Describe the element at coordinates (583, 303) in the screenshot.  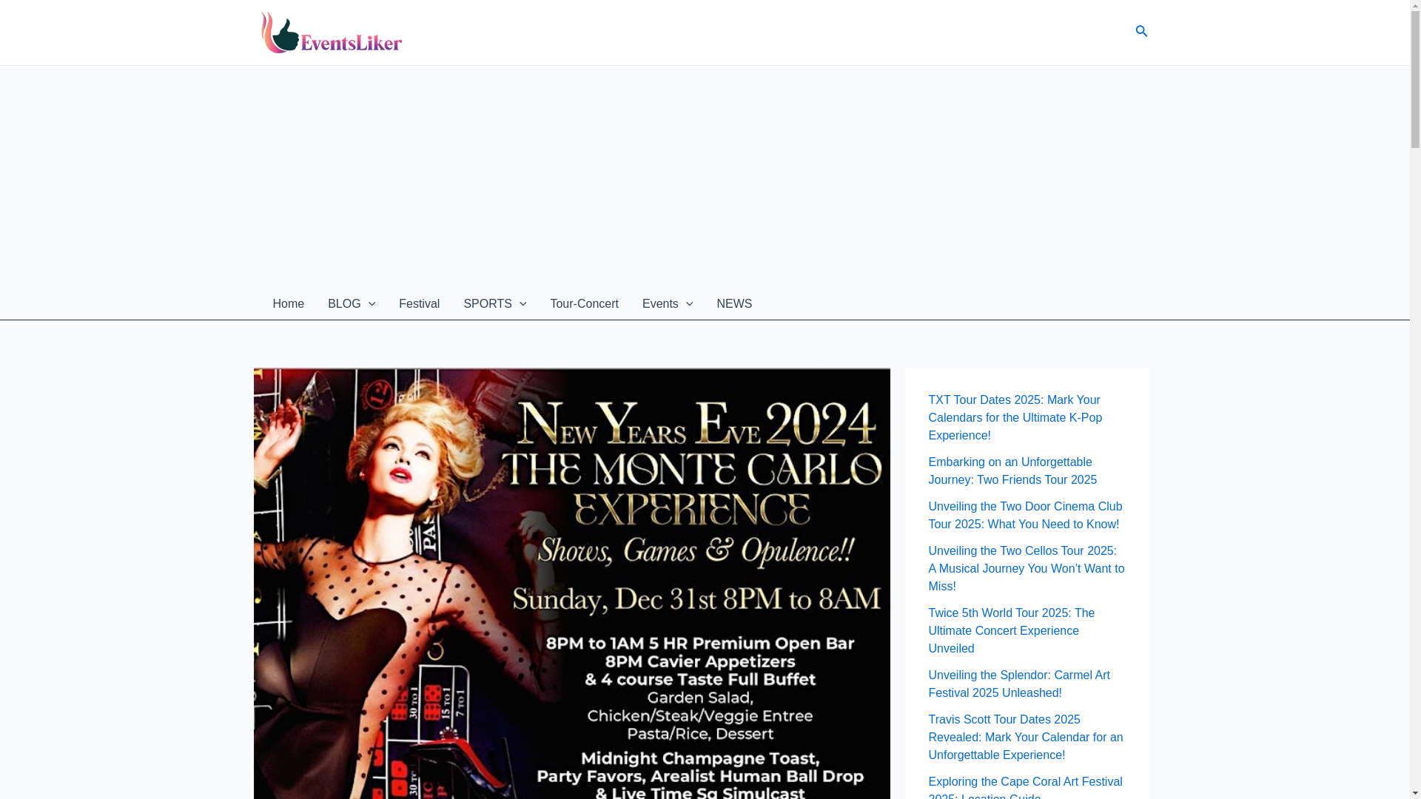
I see `Tour-Concert` at that location.